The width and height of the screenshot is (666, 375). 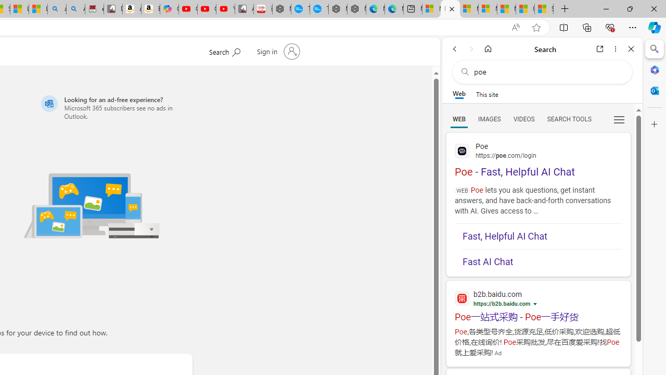 I want to click on This site scope, so click(x=487, y=94).